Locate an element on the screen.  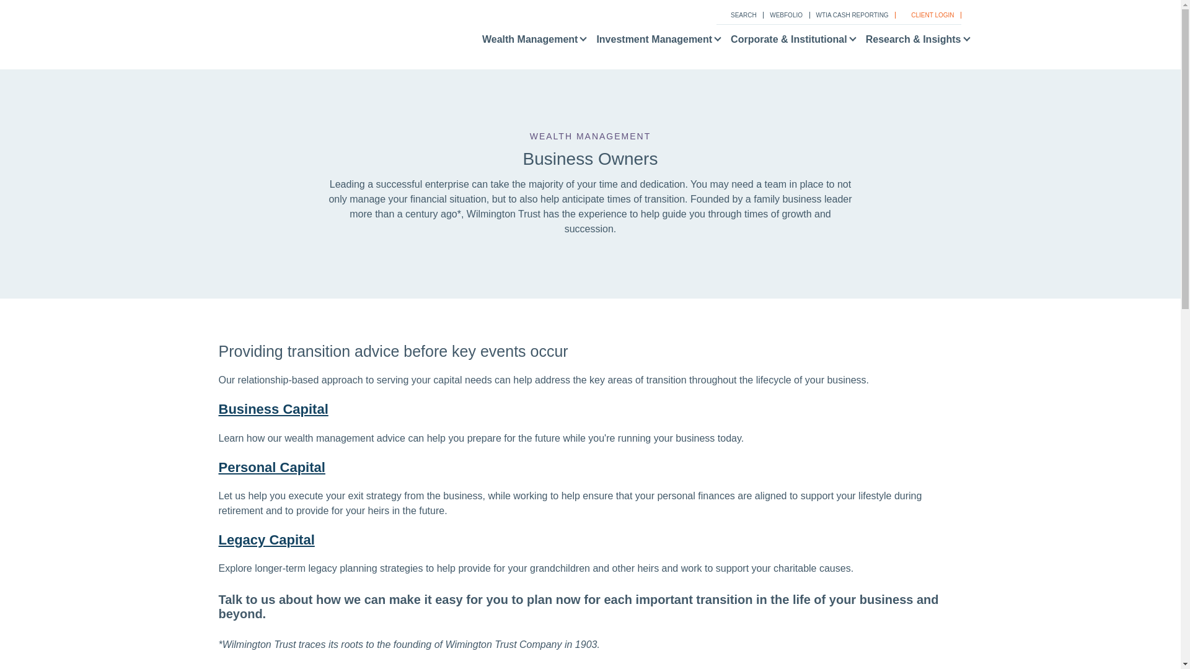
SEARCH is located at coordinates (738, 15).